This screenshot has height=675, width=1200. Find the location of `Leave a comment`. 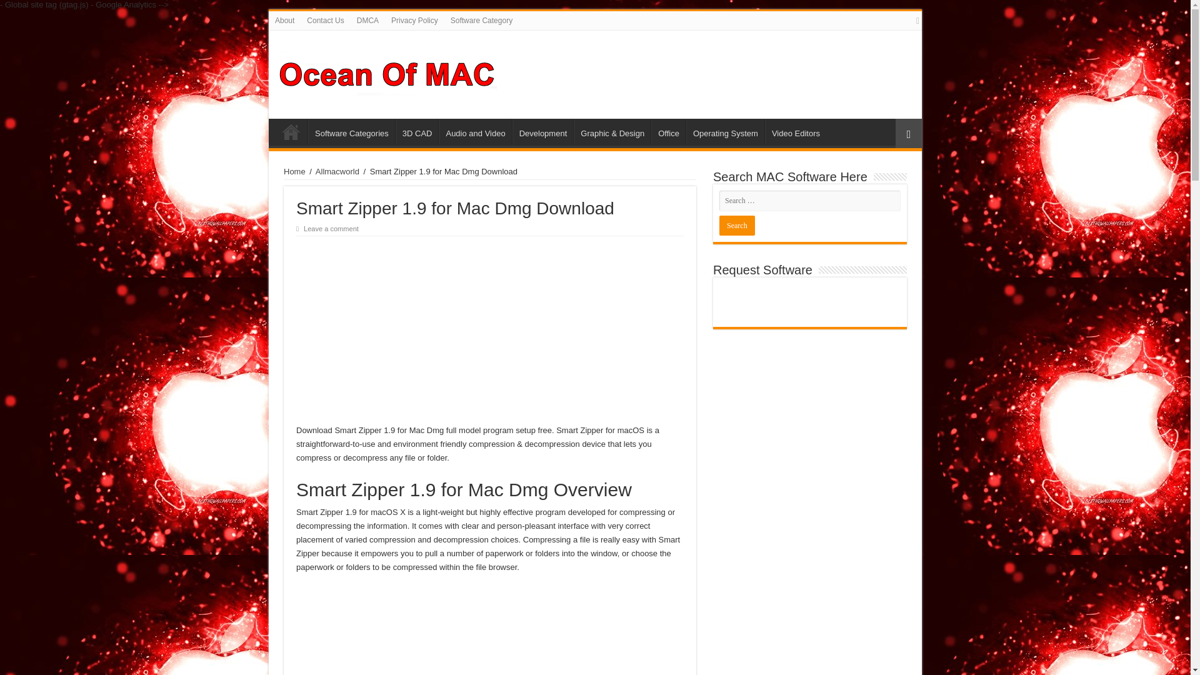

Leave a comment is located at coordinates (331, 228).